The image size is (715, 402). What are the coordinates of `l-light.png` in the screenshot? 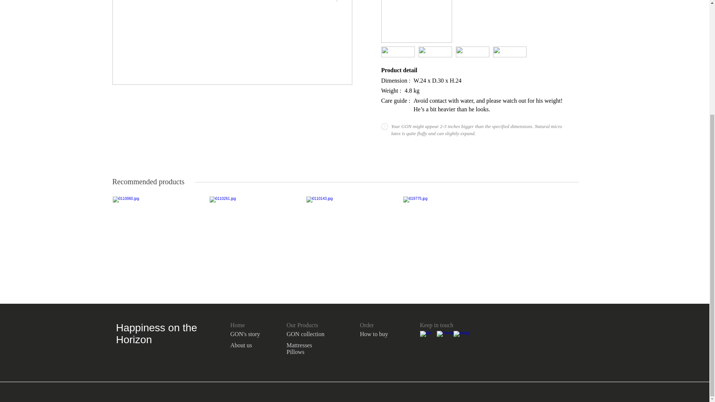 It's located at (472, 52).